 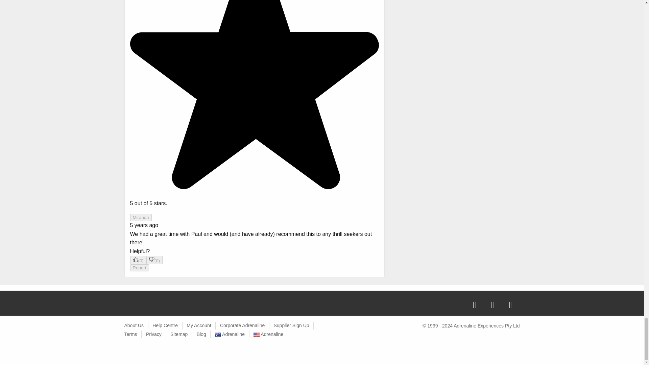 I want to click on Blog, so click(x=201, y=334).